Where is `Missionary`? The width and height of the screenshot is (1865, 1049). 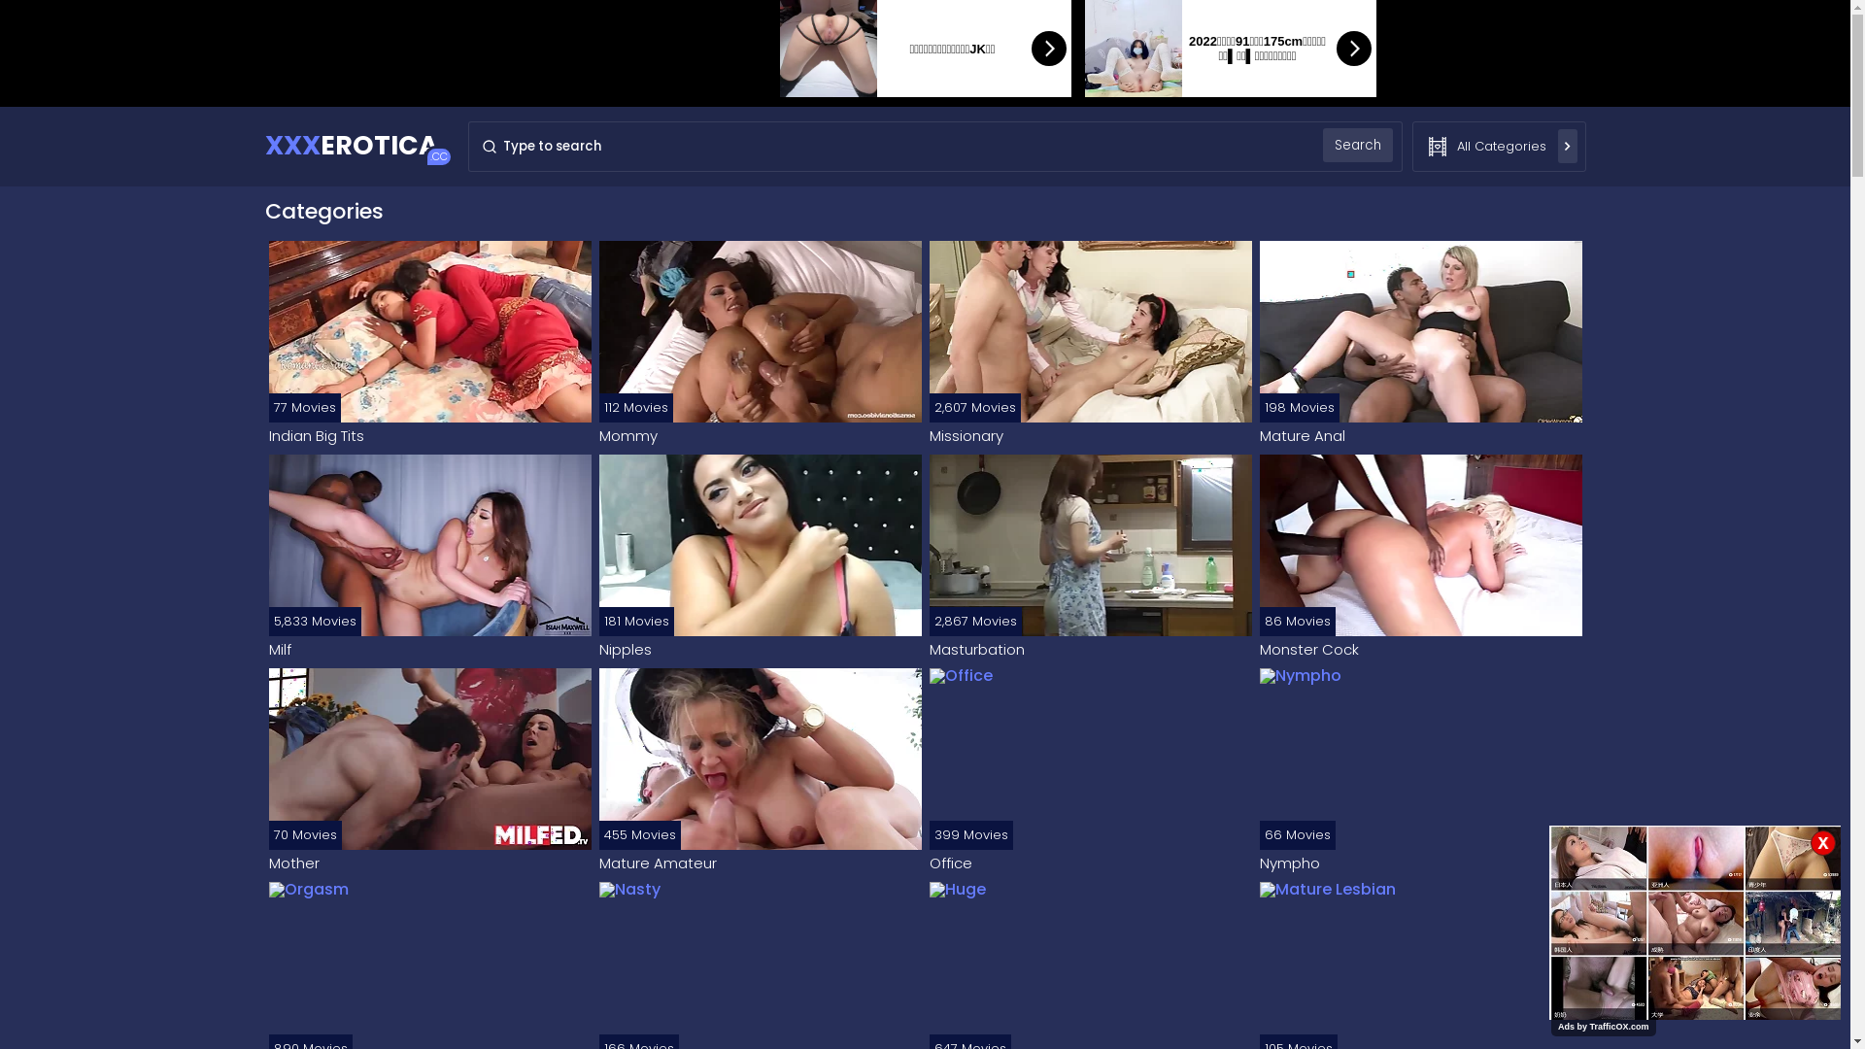 Missionary is located at coordinates (1090, 436).